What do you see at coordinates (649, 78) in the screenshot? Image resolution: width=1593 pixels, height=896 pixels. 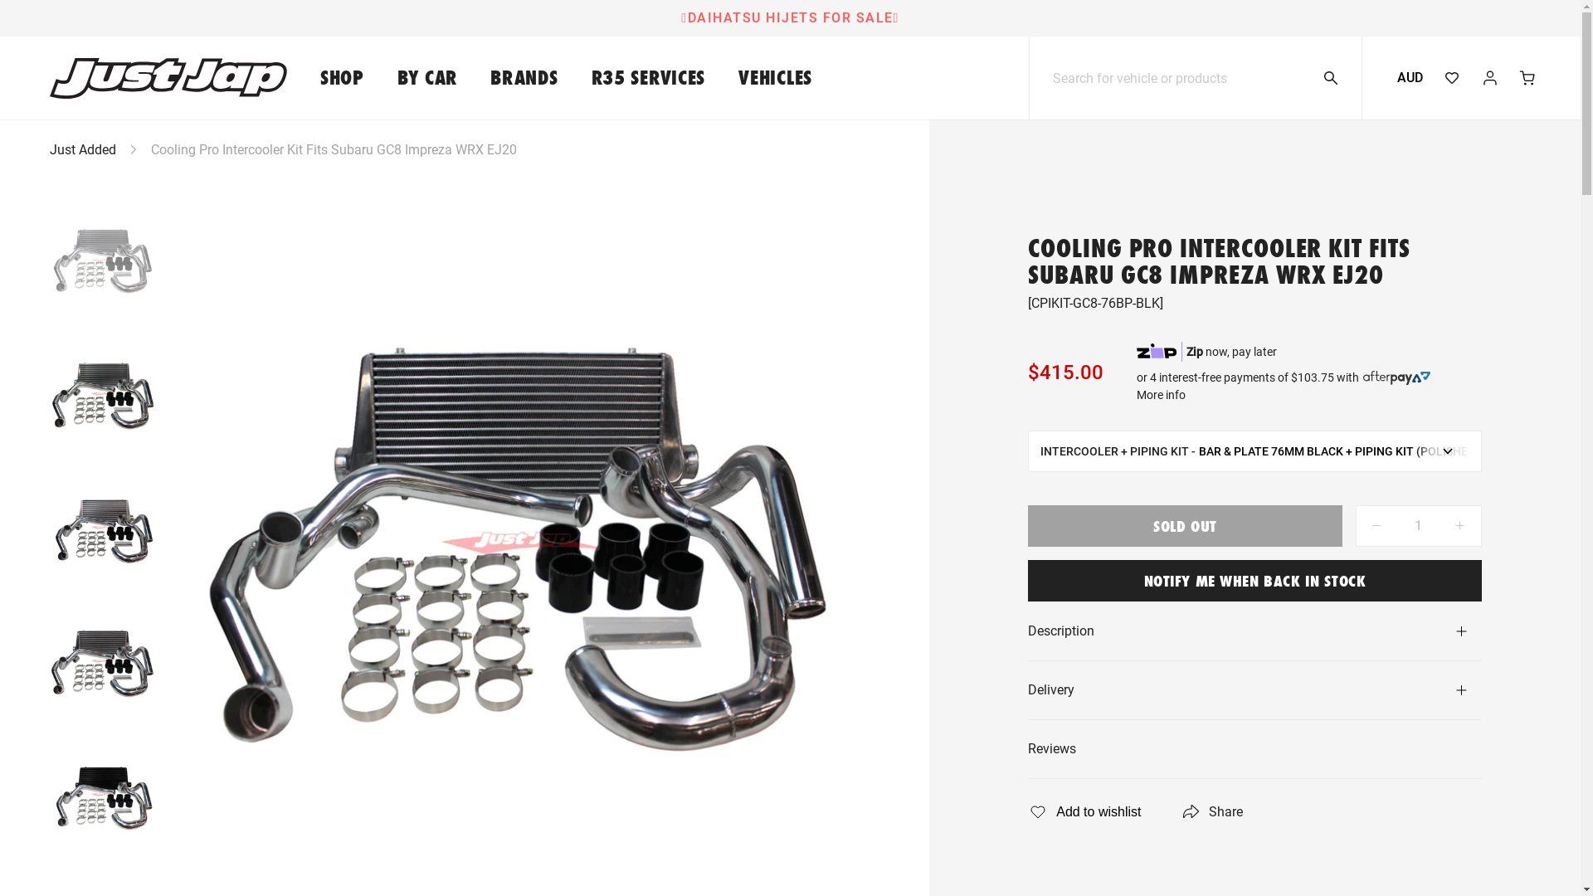 I see `R35 SERVICES` at bounding box center [649, 78].